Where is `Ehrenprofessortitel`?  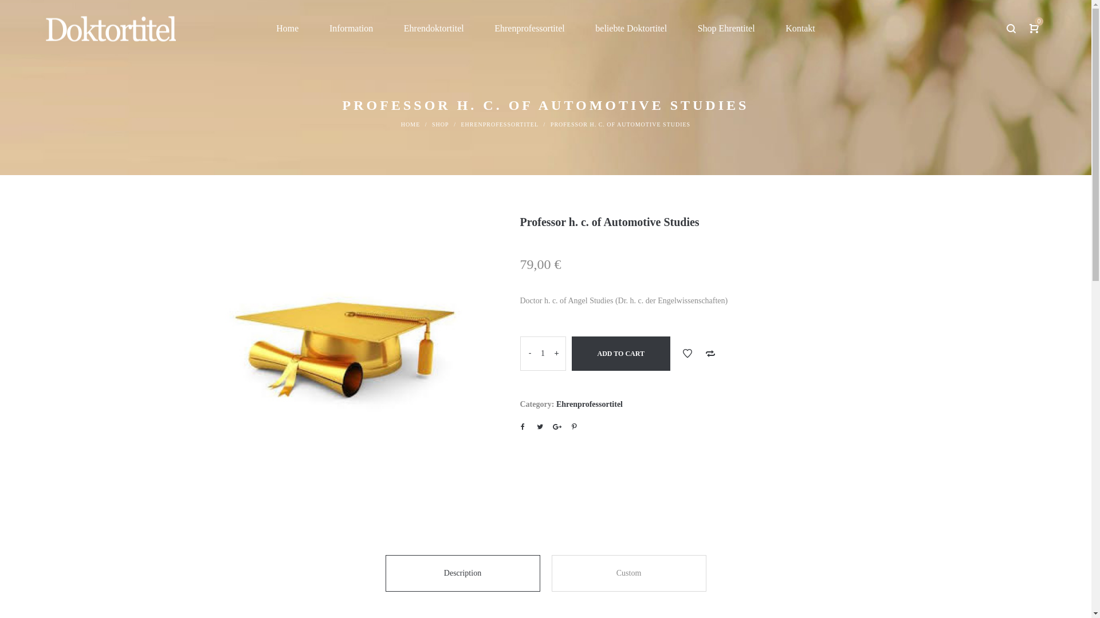
Ehrenprofessortitel is located at coordinates (529, 29).